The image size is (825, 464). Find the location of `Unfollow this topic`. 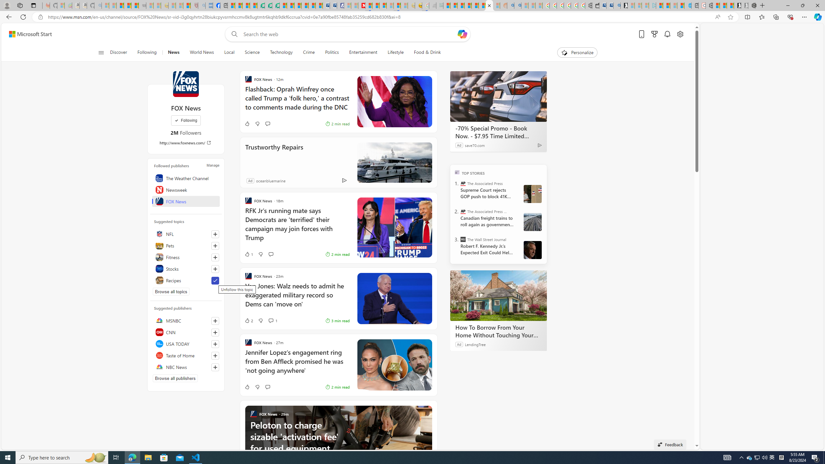

Unfollow this topic is located at coordinates (215, 280).